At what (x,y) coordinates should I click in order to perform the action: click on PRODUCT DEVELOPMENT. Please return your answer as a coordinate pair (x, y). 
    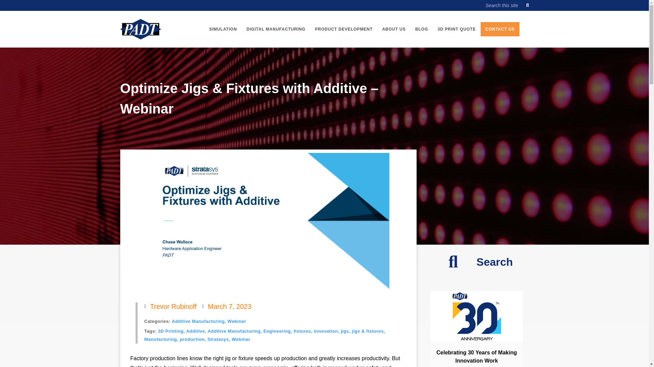
    Looking at the image, I should click on (343, 29).